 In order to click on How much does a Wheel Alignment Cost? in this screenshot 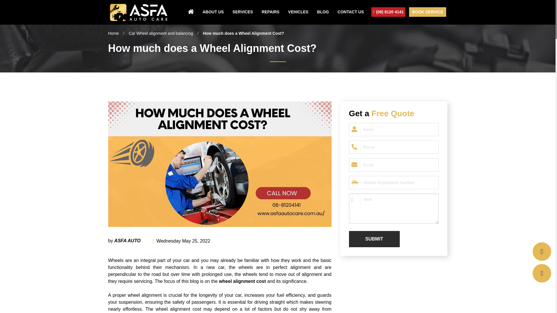, I will do `click(243, 33)`.